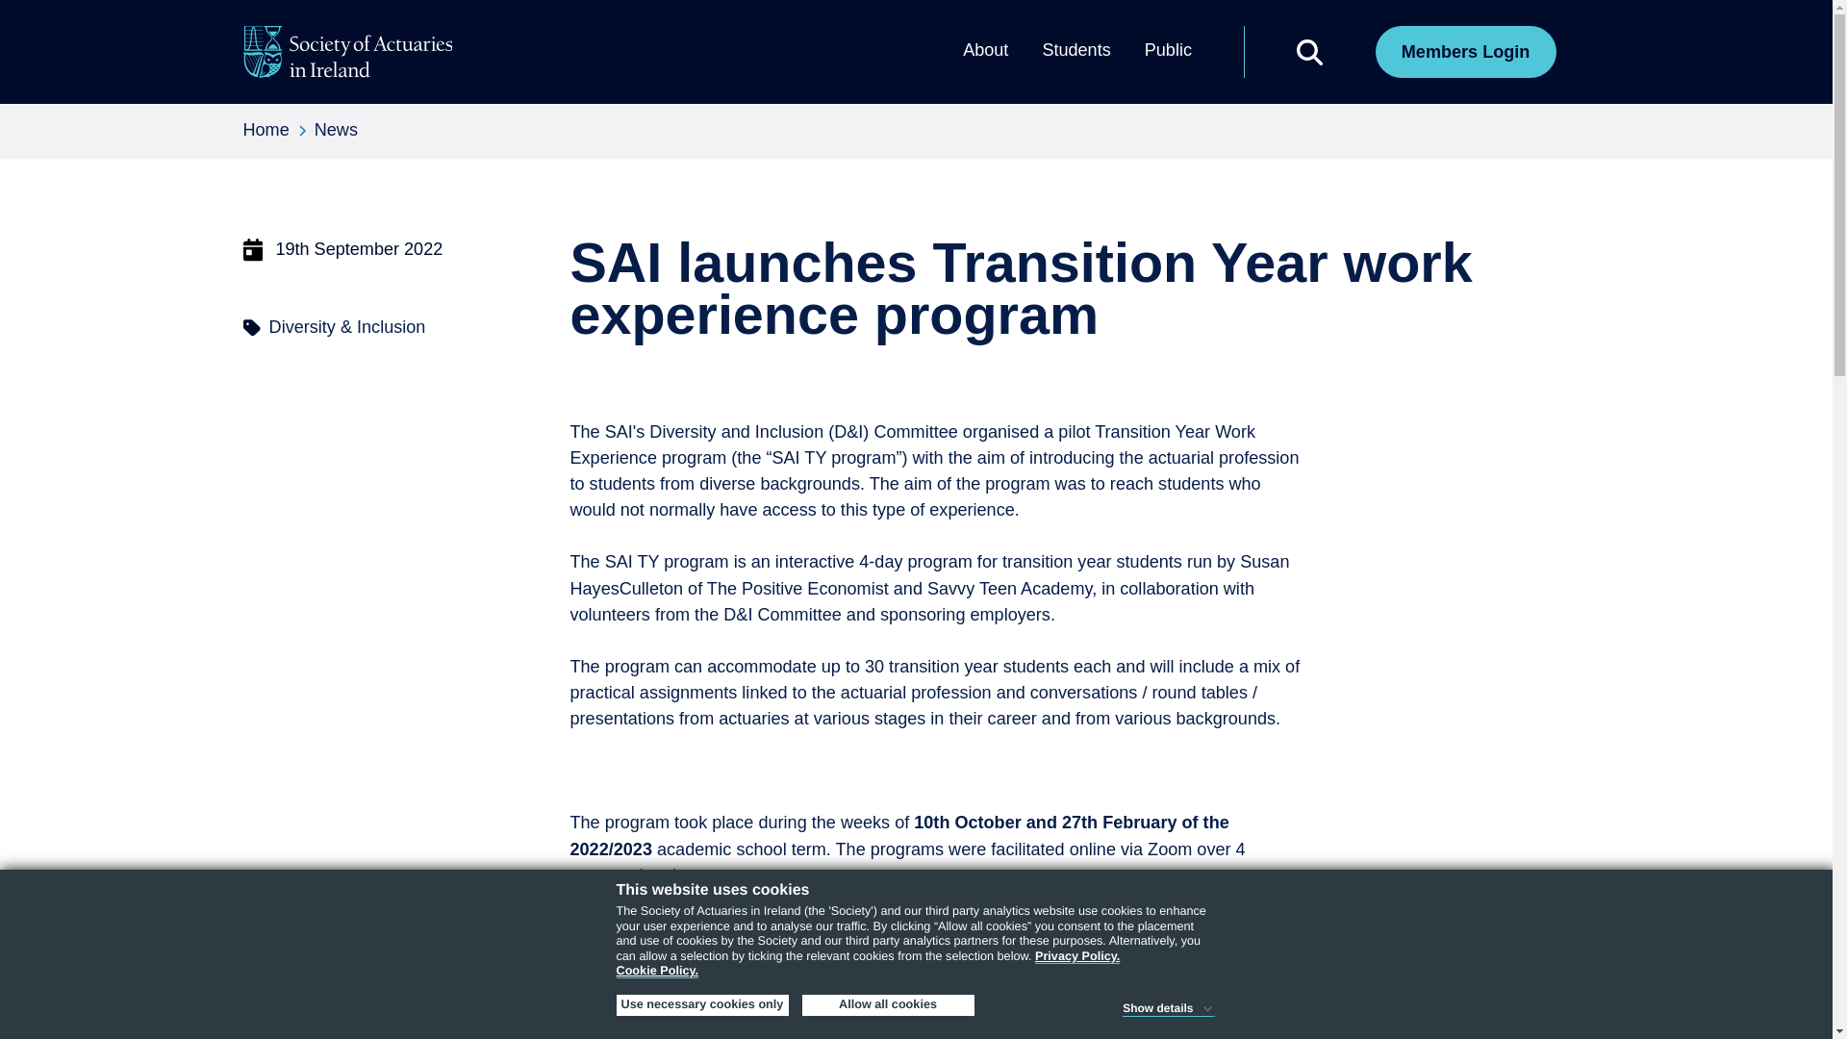 This screenshot has height=1039, width=1847. What do you see at coordinates (701, 1004) in the screenshot?
I see `Use necessary cookies only` at bounding box center [701, 1004].